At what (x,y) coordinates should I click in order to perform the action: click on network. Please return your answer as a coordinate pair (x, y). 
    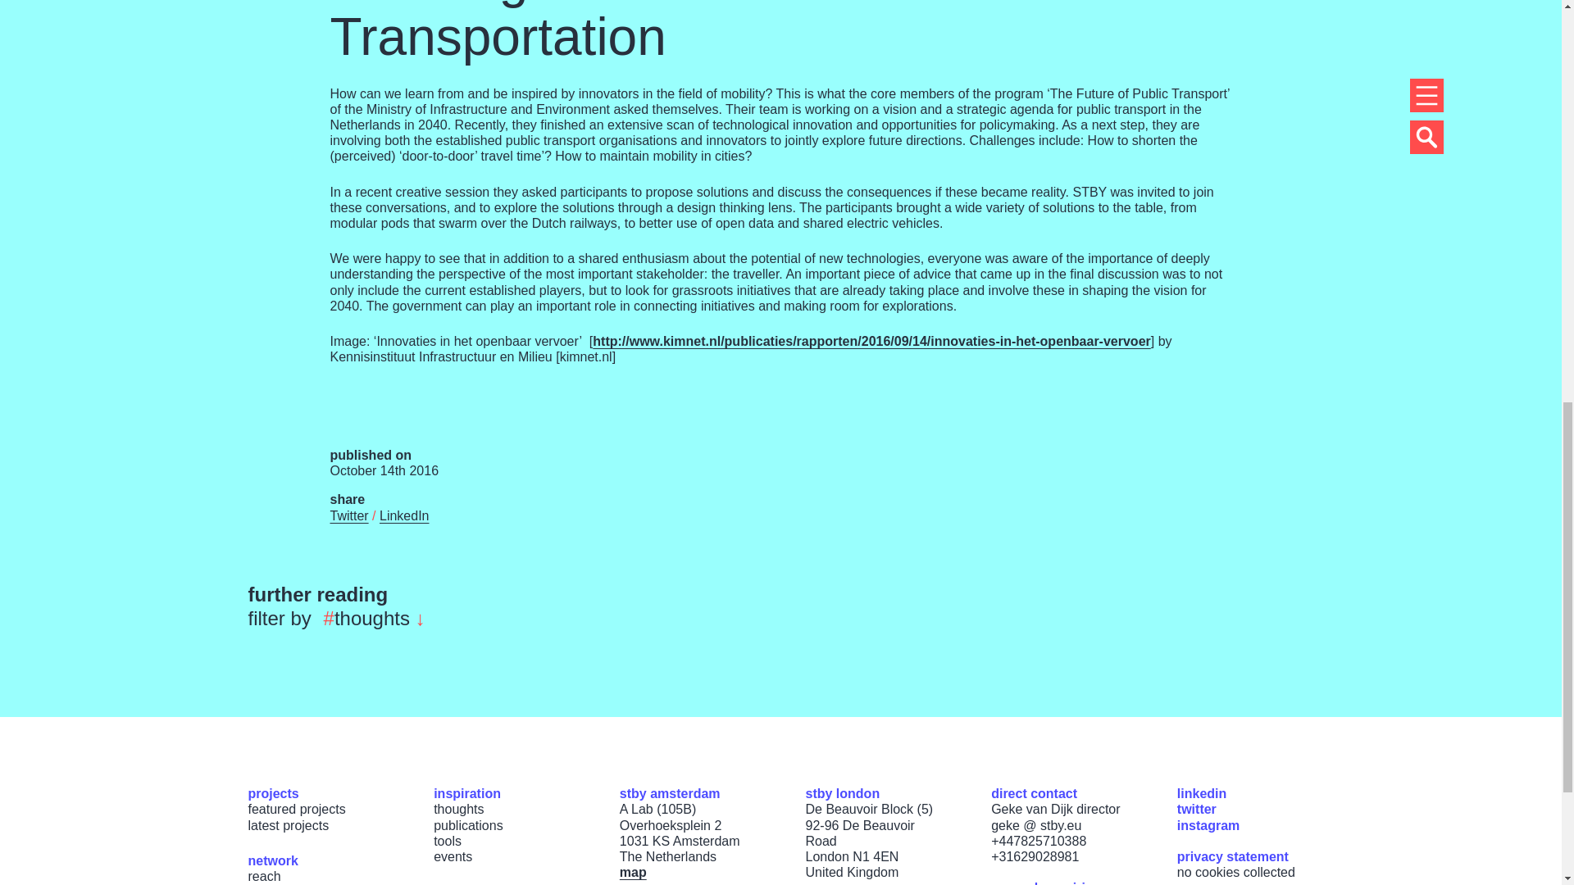
    Looking at the image, I should click on (272, 860).